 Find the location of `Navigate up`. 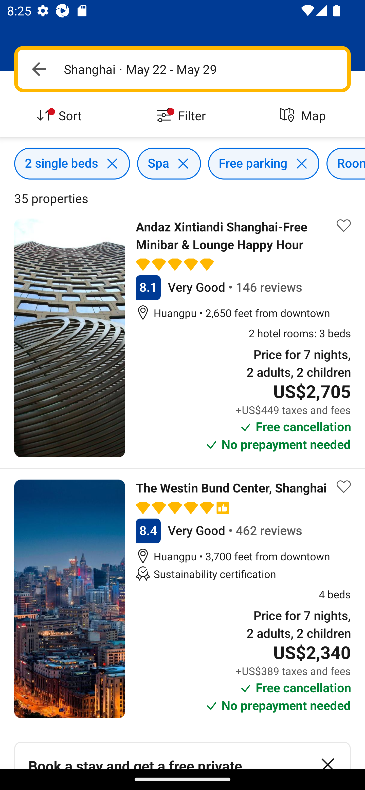

Navigate up is located at coordinates (39, 69).